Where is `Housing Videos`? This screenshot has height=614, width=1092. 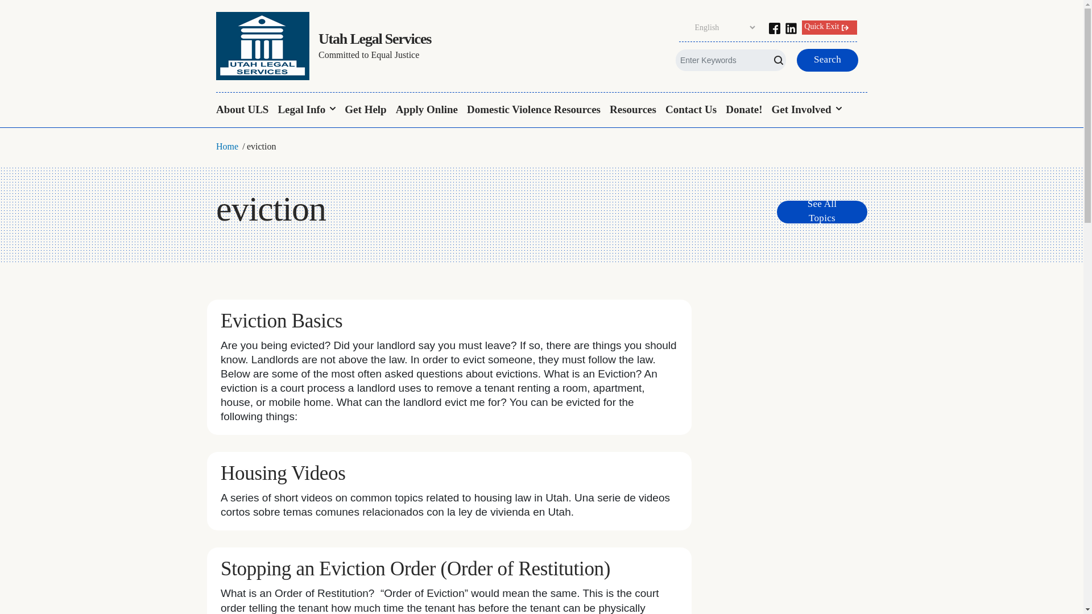
Housing Videos is located at coordinates (283, 473).